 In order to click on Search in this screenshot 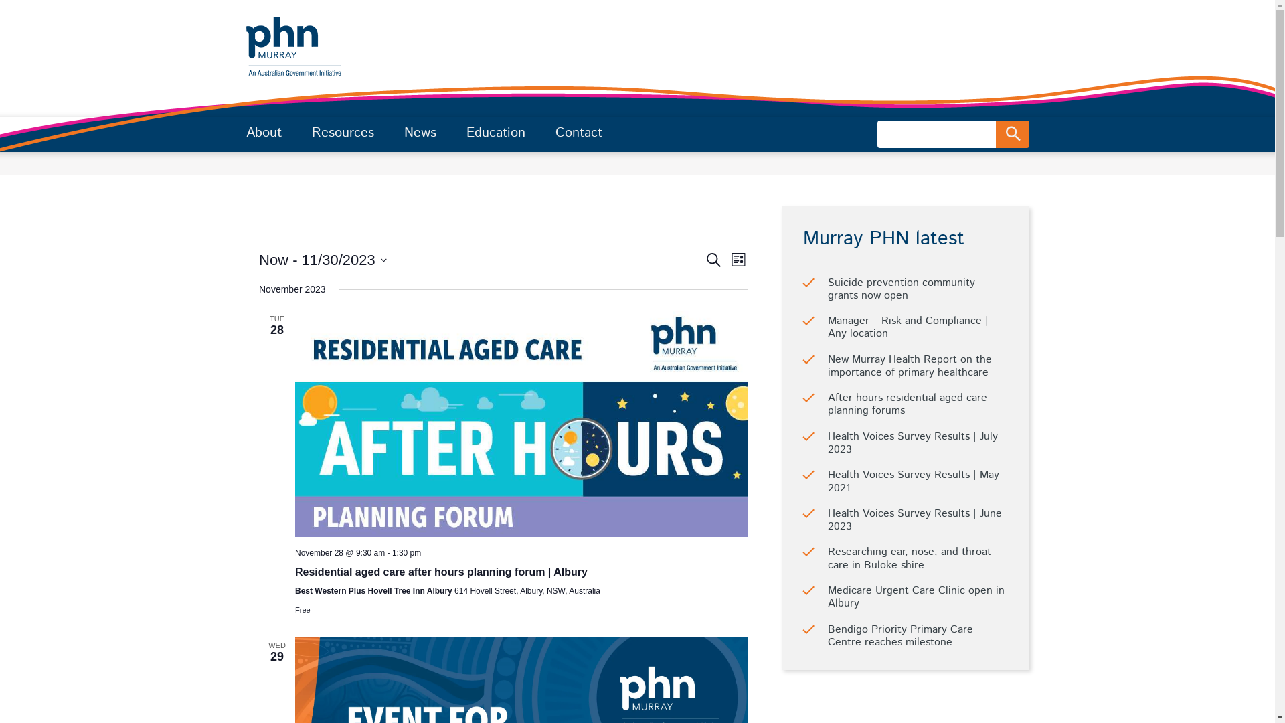, I will do `click(713, 260)`.